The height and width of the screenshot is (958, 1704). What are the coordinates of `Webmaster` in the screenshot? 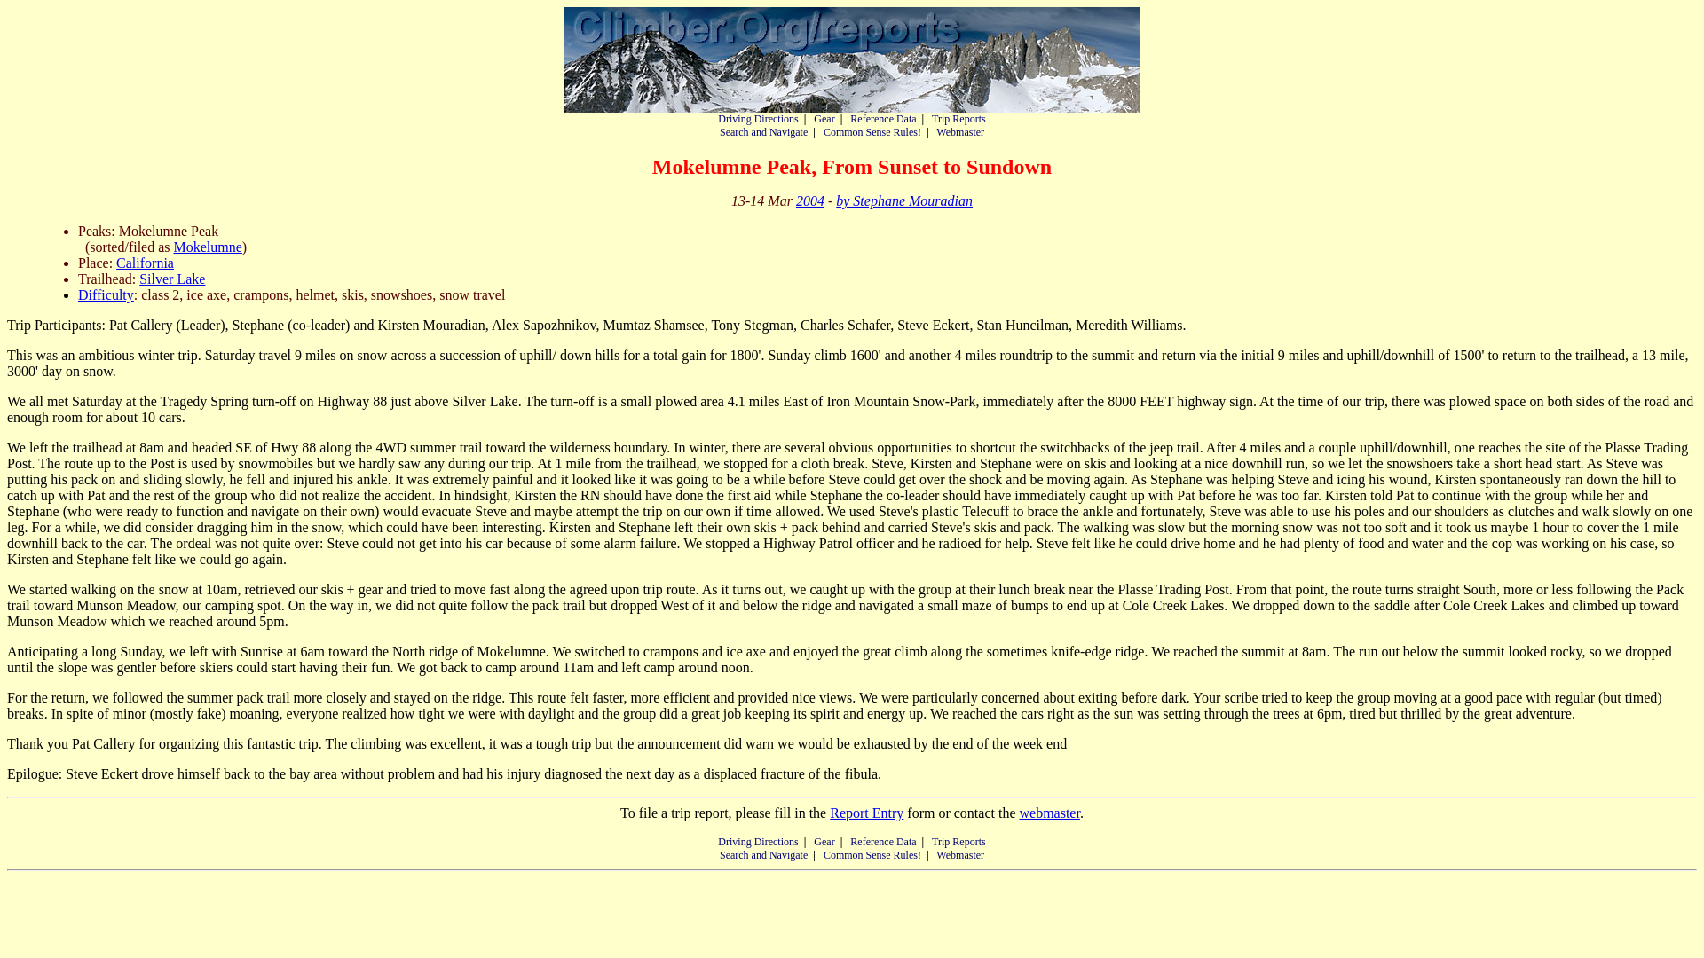 It's located at (960, 131).